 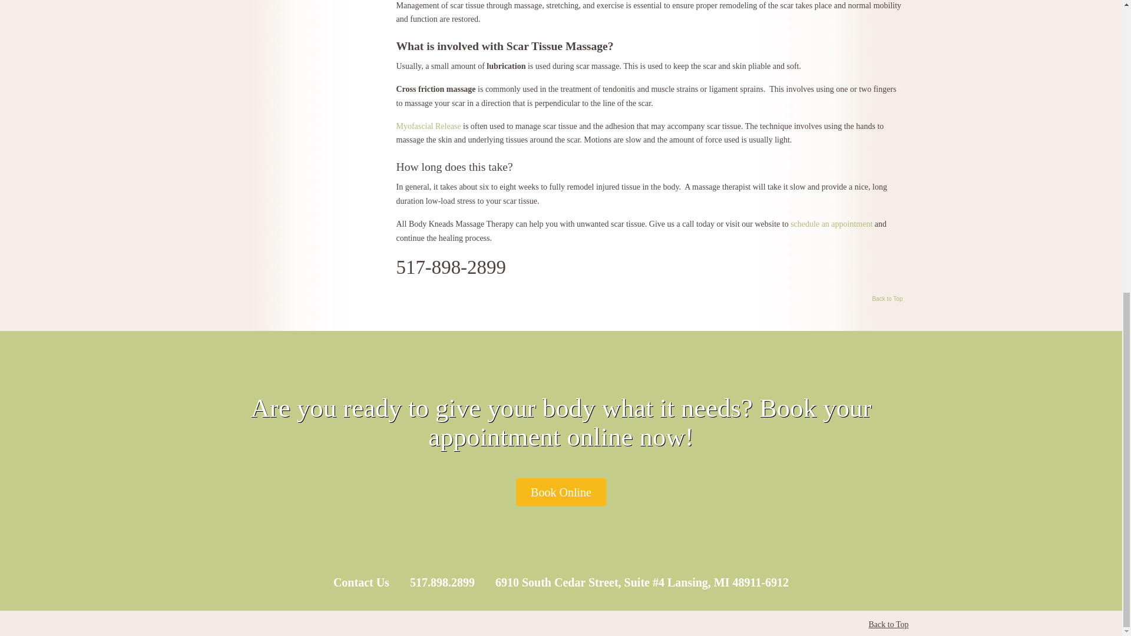 What do you see at coordinates (888, 624) in the screenshot?
I see `Back to Top` at bounding box center [888, 624].